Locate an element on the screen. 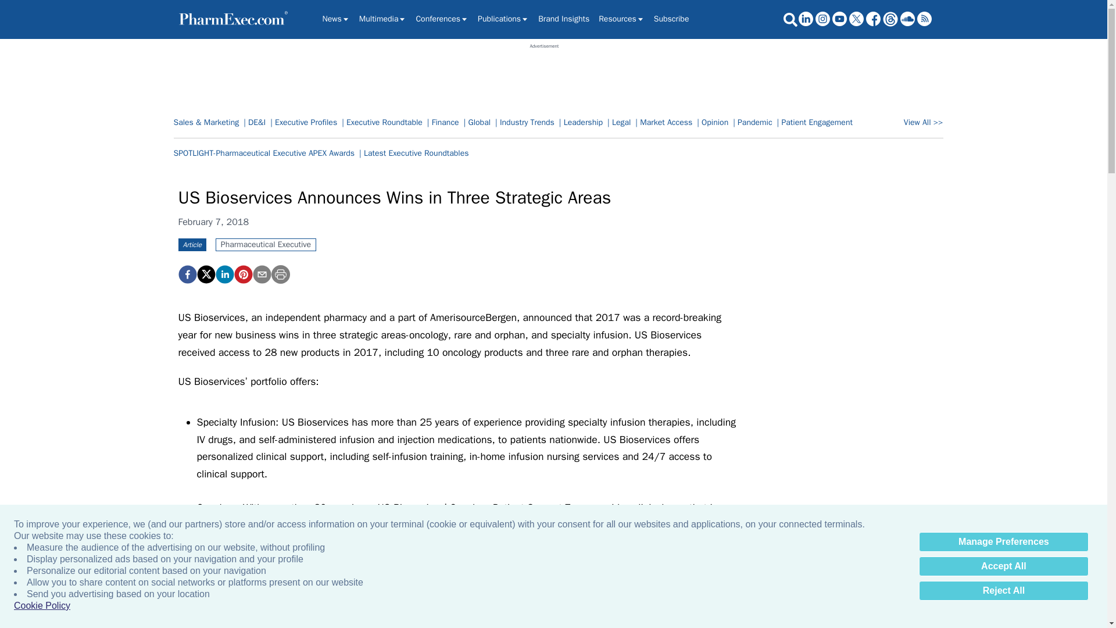 The height and width of the screenshot is (628, 1116). Brand Insights is located at coordinates (563, 19).